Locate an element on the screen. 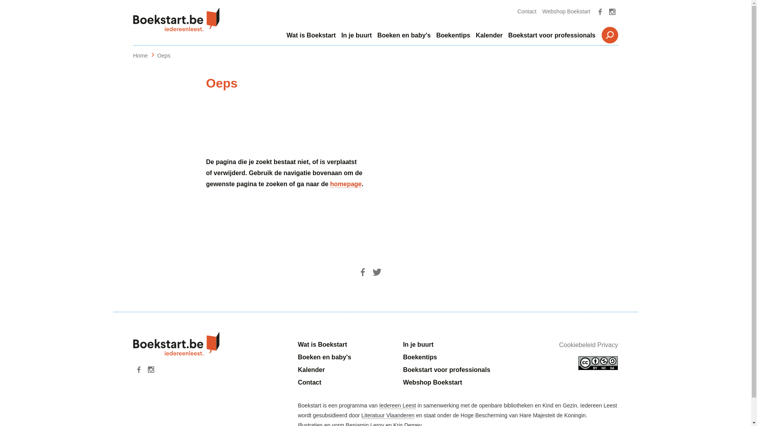  Contact is located at coordinates (527, 11).